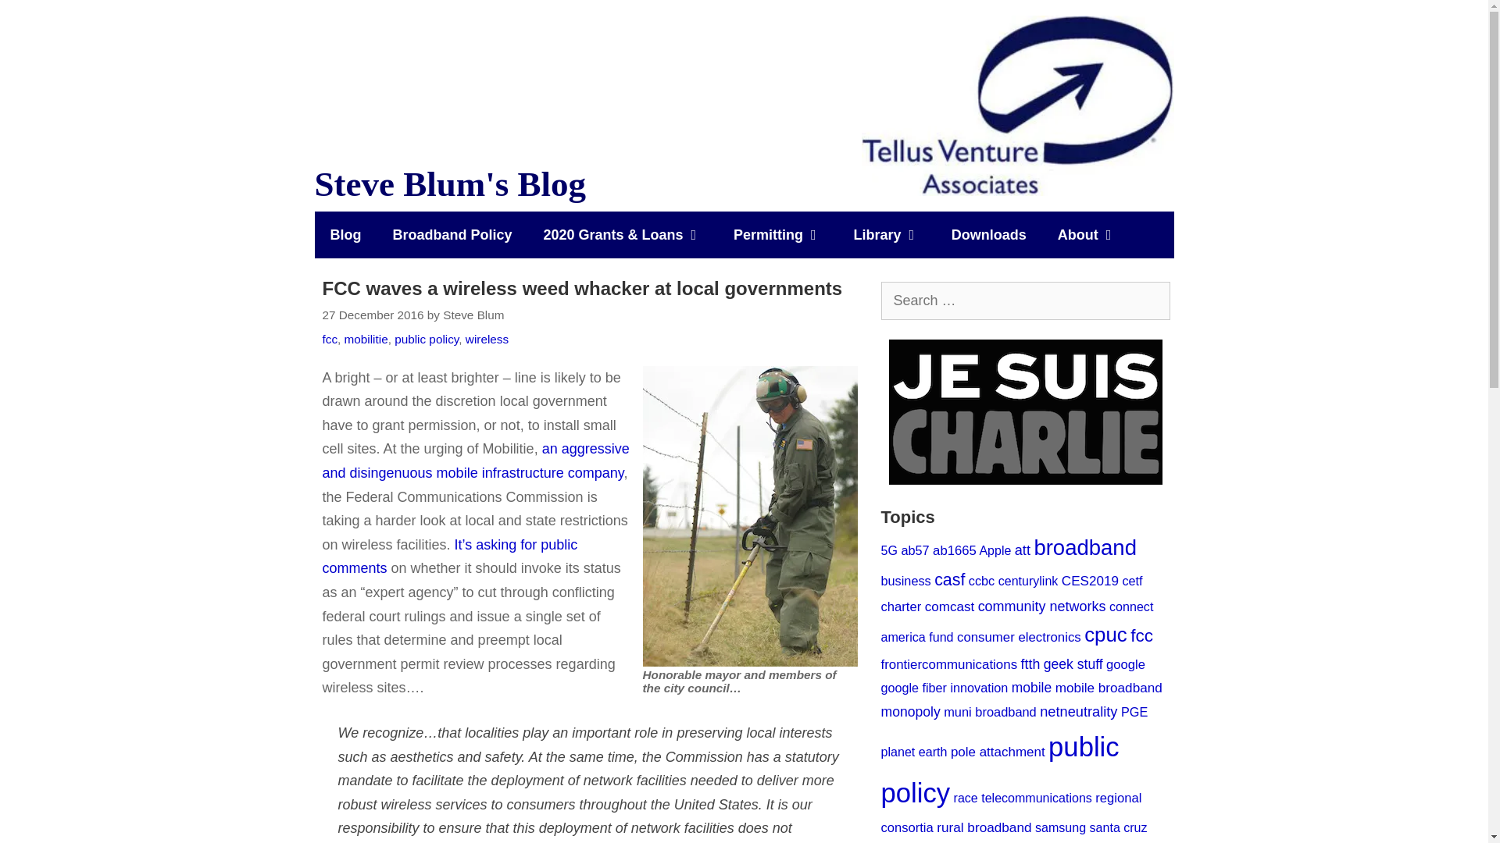  What do you see at coordinates (914, 550) in the screenshot?
I see `71 topics` at bounding box center [914, 550].